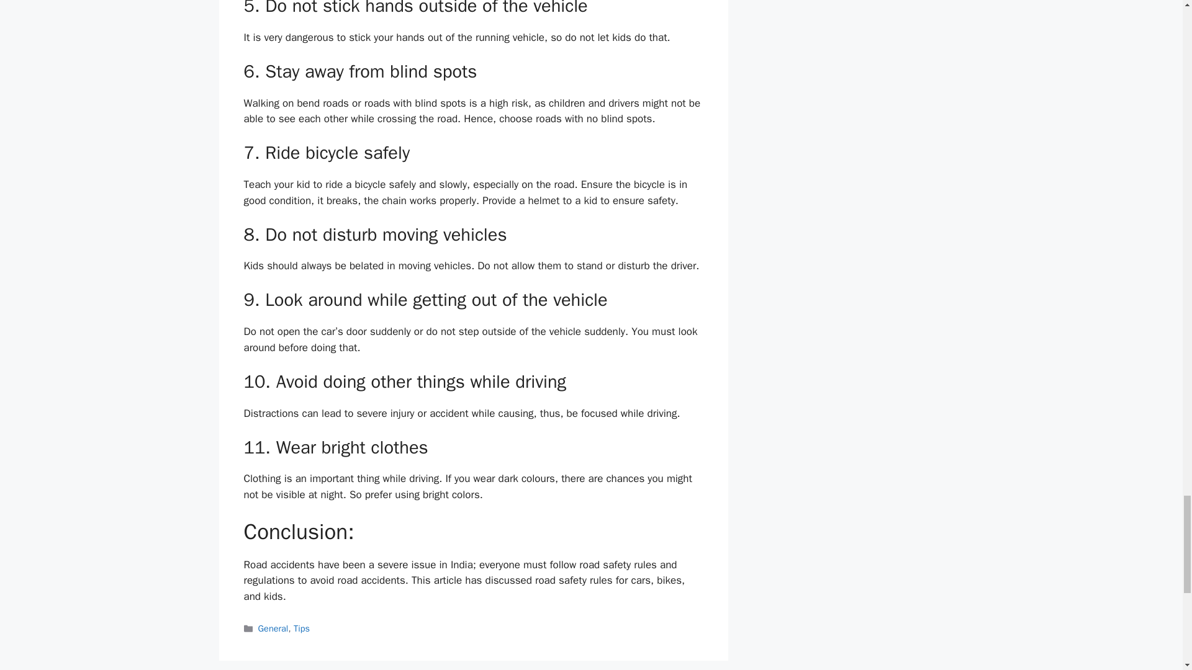 The height and width of the screenshot is (670, 1192). Describe the element at coordinates (302, 628) in the screenshot. I see `Tips` at that location.